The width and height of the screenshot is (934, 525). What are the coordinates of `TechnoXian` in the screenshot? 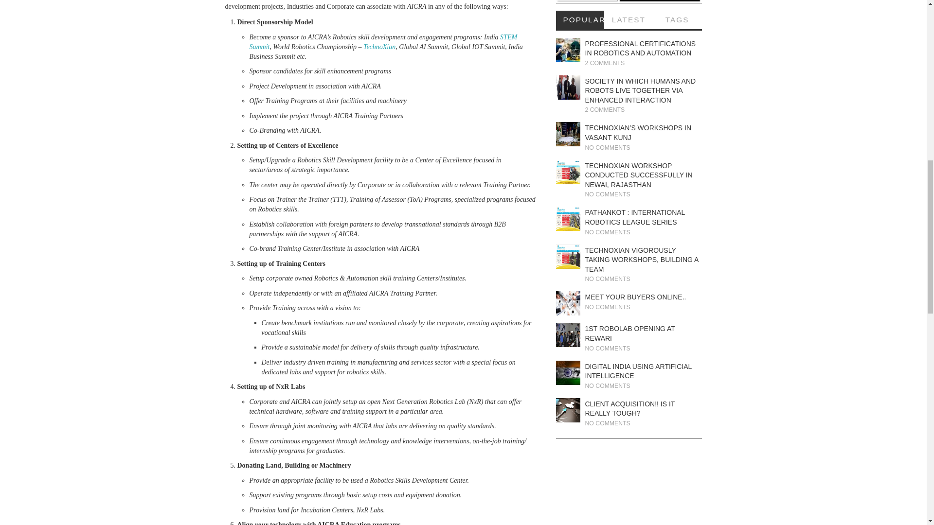 It's located at (379, 47).